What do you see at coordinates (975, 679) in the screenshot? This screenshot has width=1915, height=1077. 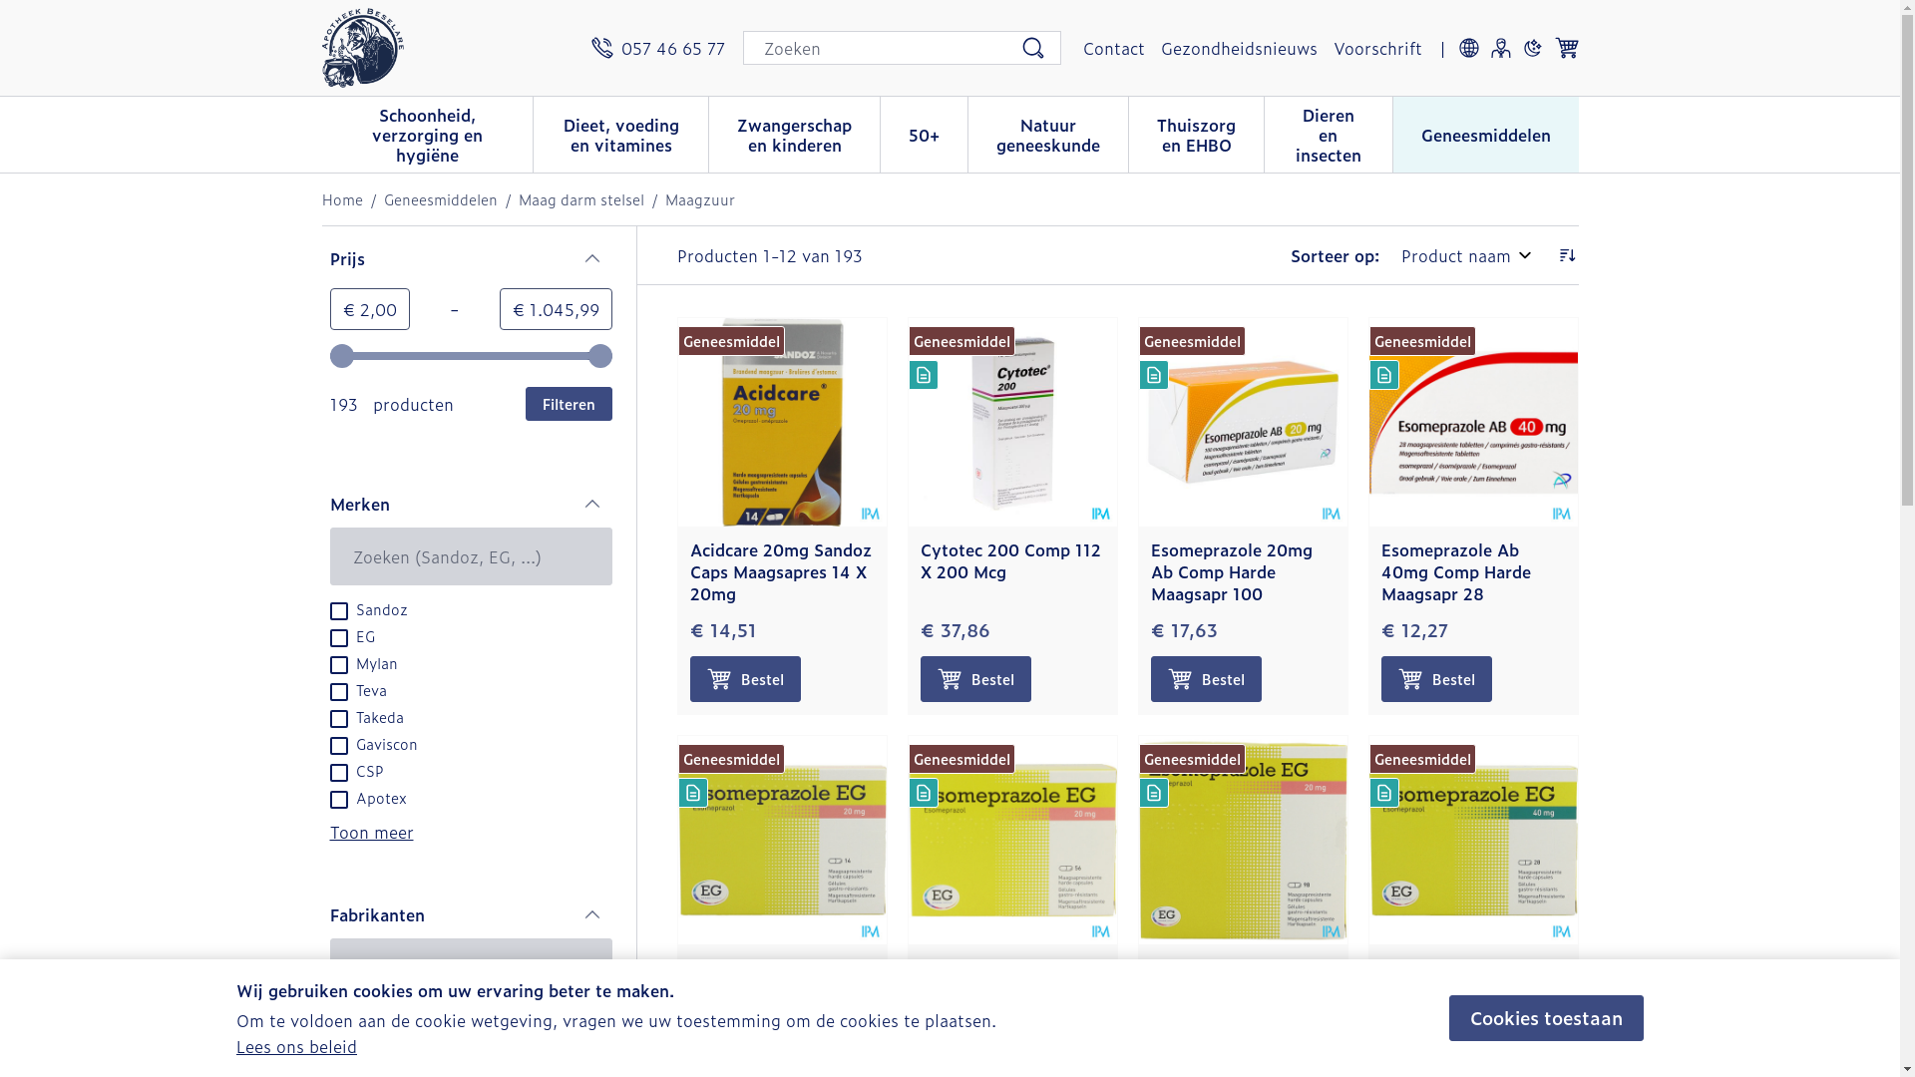 I see `Bestel` at bounding box center [975, 679].